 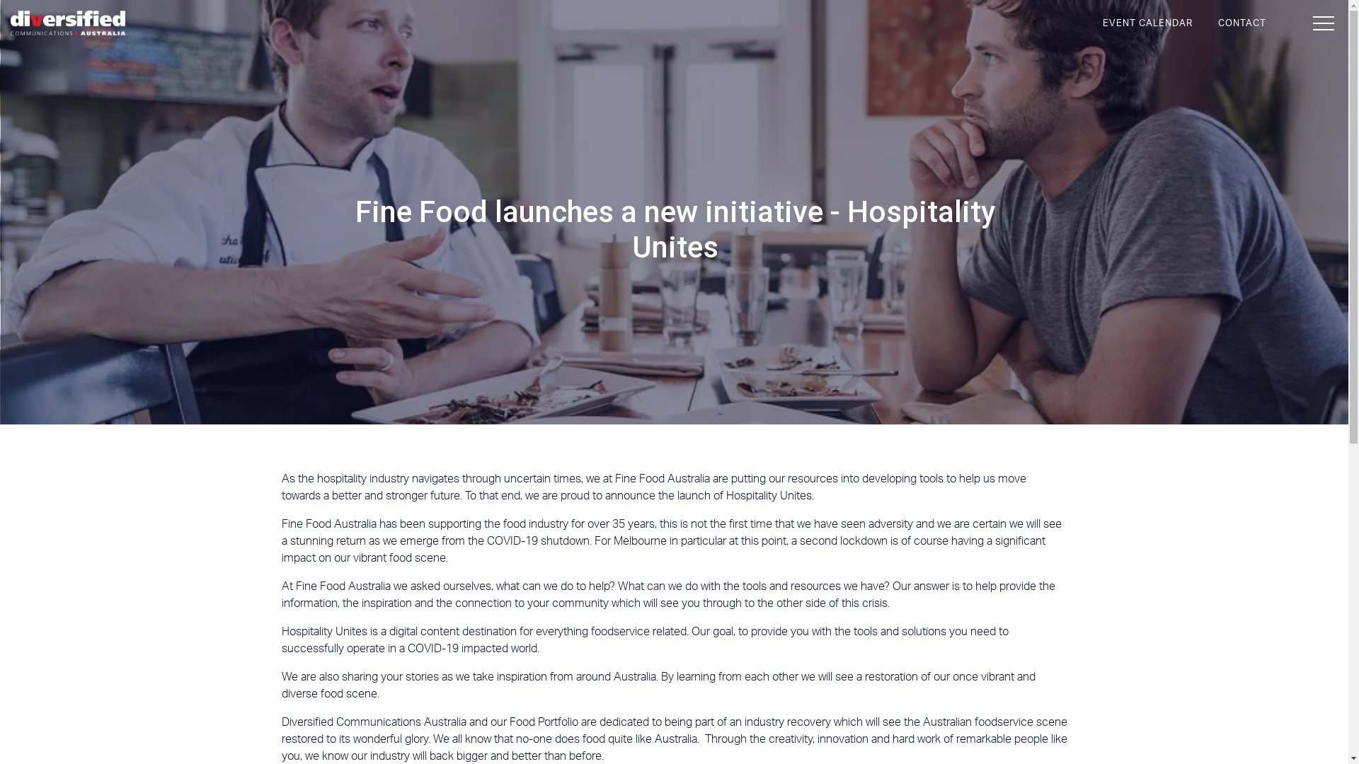 What do you see at coordinates (1148, 23) in the screenshot?
I see `EVENT CALENDAR` at bounding box center [1148, 23].